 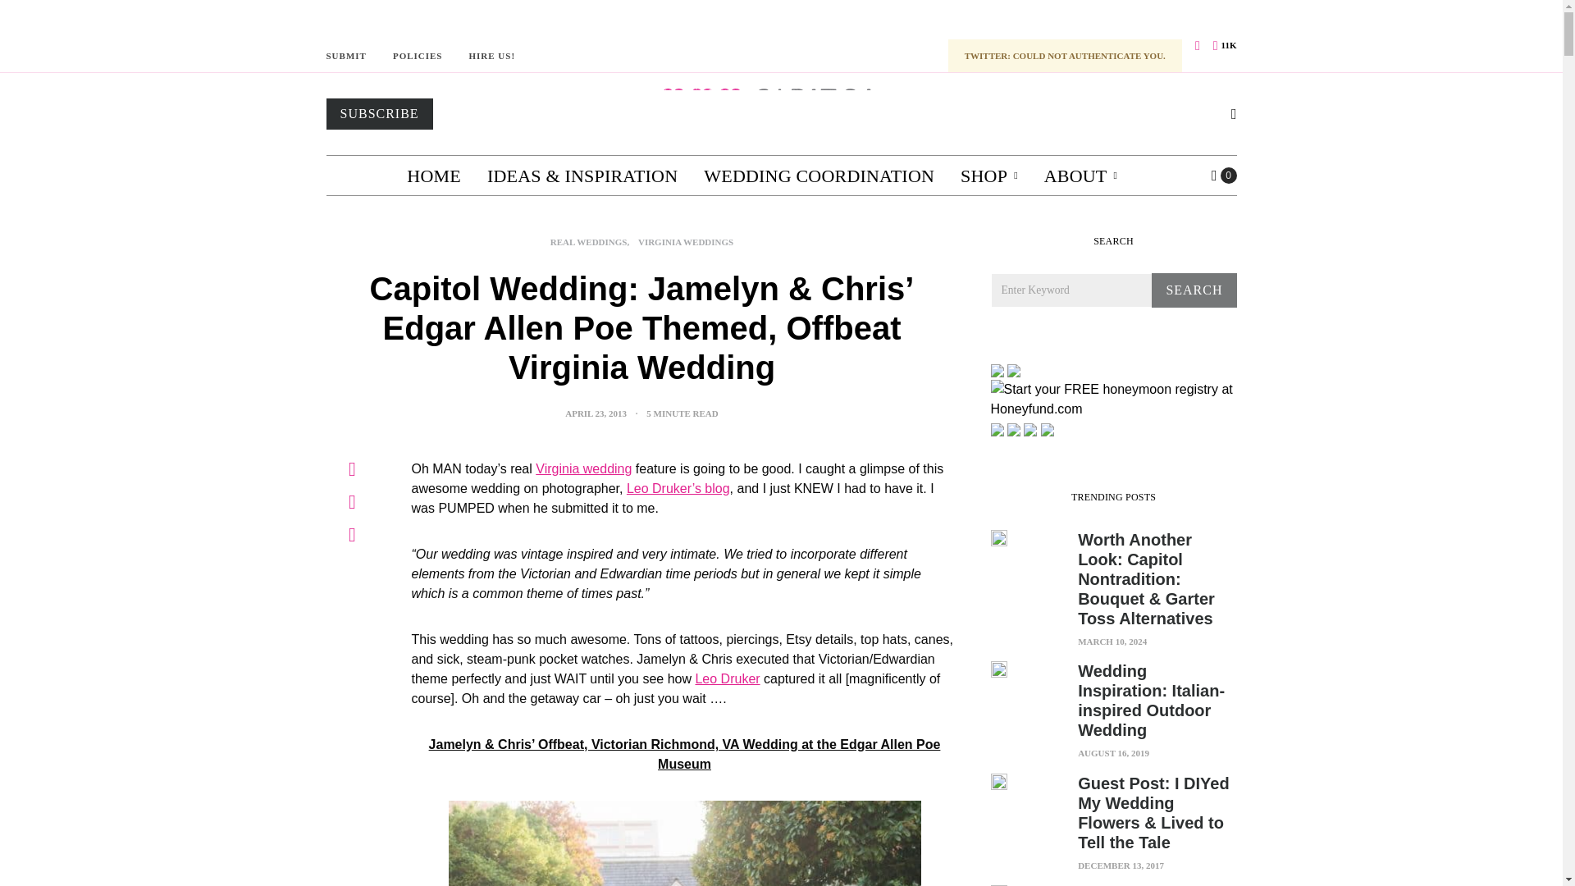 What do you see at coordinates (1224, 45) in the screenshot?
I see `11K` at bounding box center [1224, 45].